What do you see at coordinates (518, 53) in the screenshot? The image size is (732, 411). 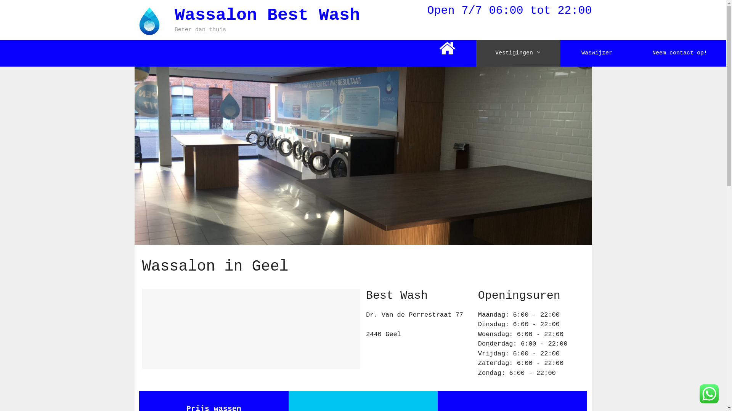 I see `Vestigingen` at bounding box center [518, 53].